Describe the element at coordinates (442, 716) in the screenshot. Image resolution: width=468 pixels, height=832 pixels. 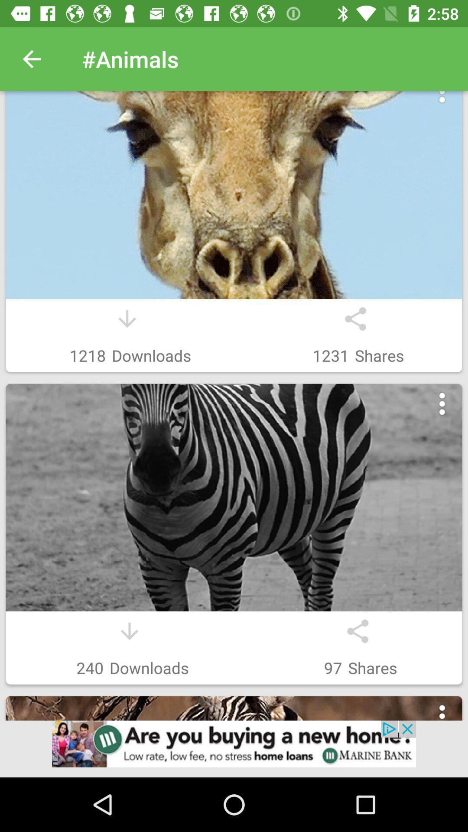
I see `open image options menu` at that location.